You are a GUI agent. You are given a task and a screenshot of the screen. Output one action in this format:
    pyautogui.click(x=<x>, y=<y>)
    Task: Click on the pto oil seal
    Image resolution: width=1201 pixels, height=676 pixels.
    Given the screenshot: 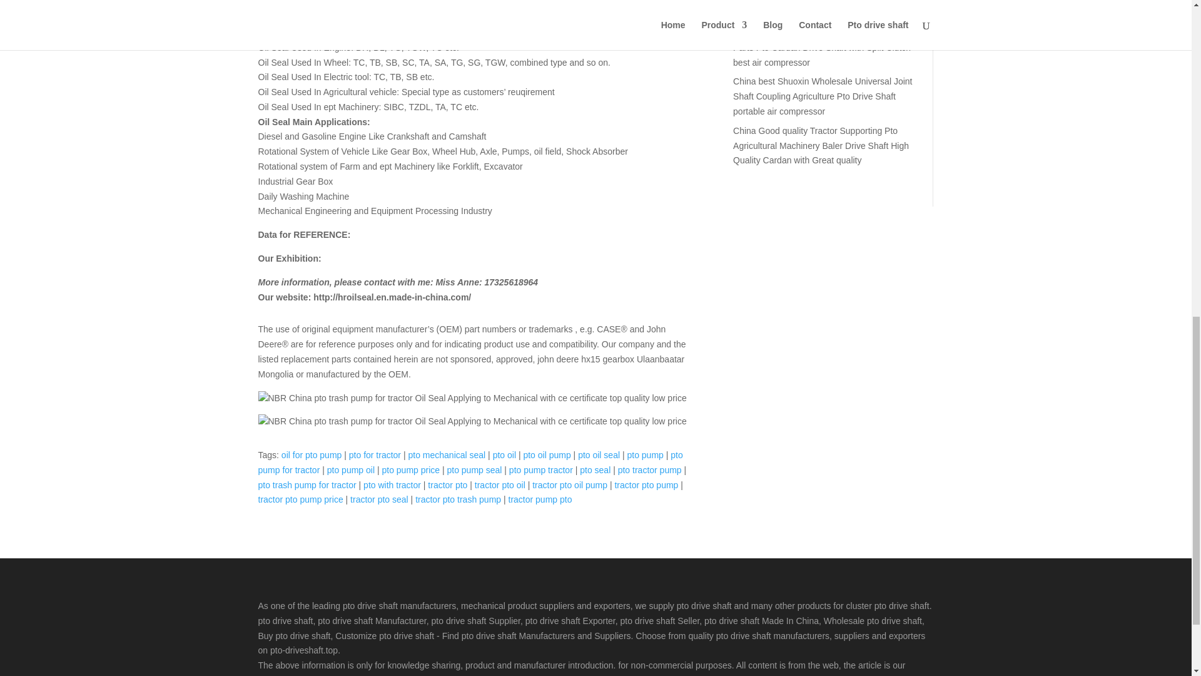 What is the action you would take?
    pyautogui.click(x=598, y=455)
    